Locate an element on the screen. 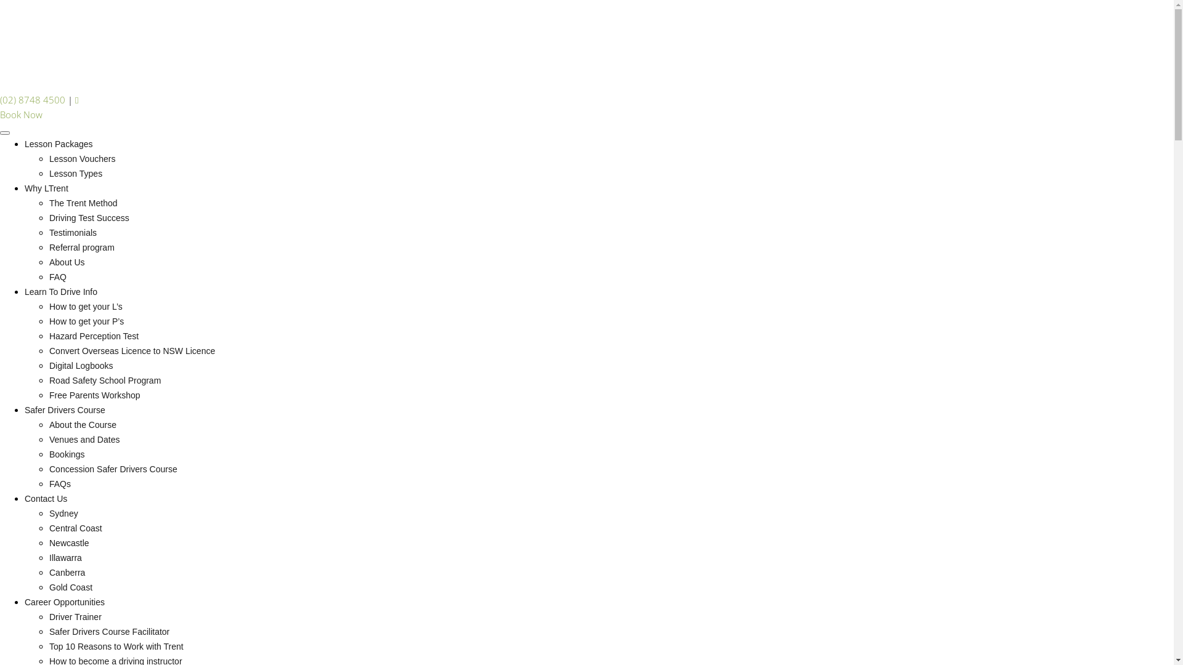  FAQ is located at coordinates (58, 277).